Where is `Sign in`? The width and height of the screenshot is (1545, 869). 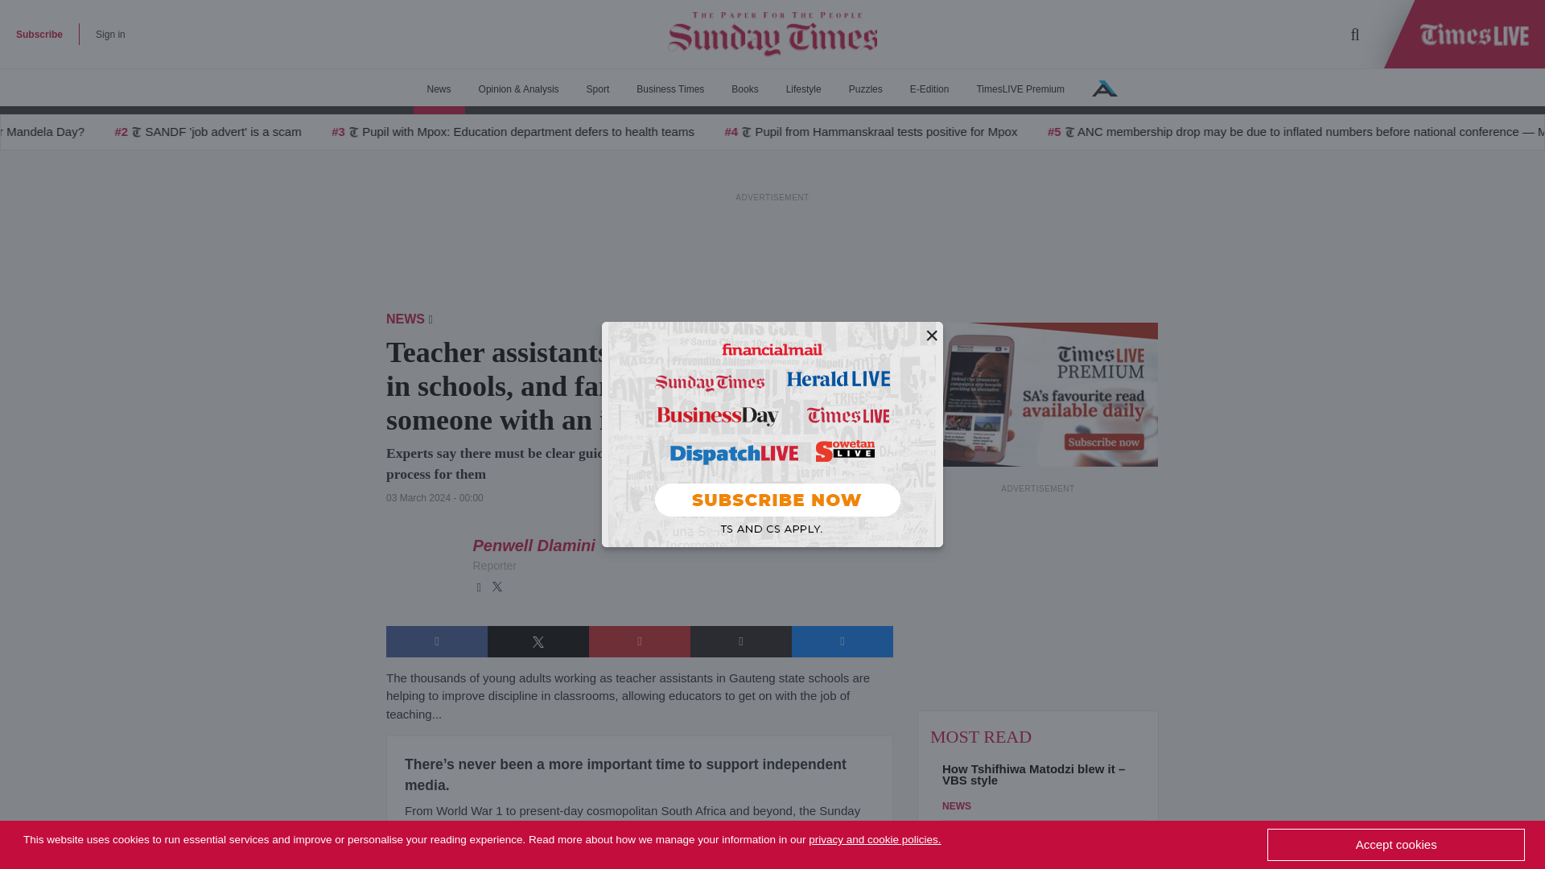
Sign in is located at coordinates (110, 34).